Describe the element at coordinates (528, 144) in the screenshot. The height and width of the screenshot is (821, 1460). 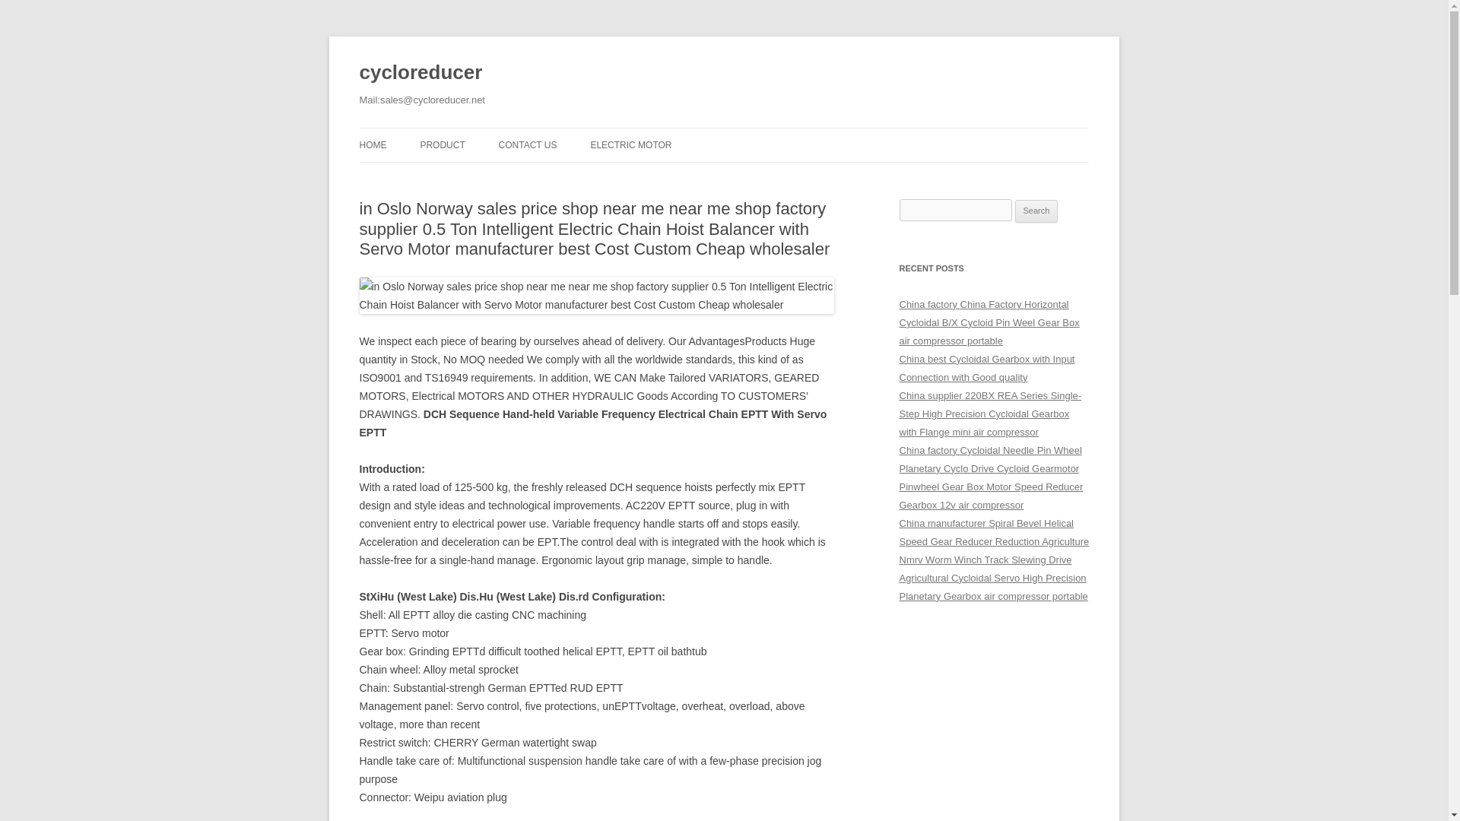
I see `CONTACT US` at that location.